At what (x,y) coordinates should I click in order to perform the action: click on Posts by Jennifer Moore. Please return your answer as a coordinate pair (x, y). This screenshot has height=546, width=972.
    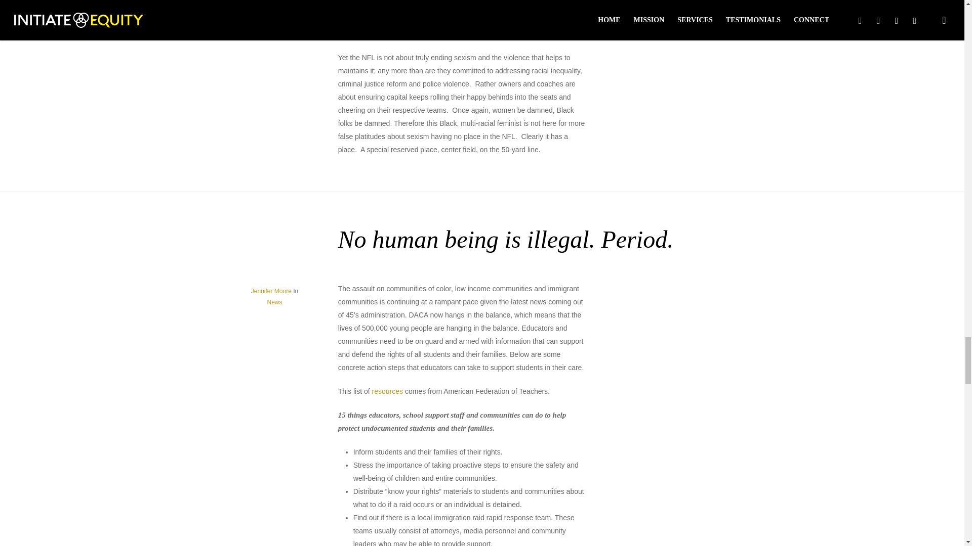
    Looking at the image, I should click on (271, 291).